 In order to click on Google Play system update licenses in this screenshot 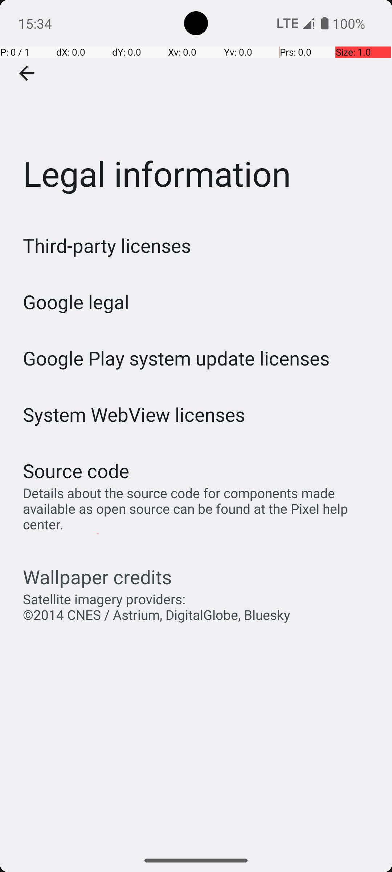, I will do `click(176, 358)`.